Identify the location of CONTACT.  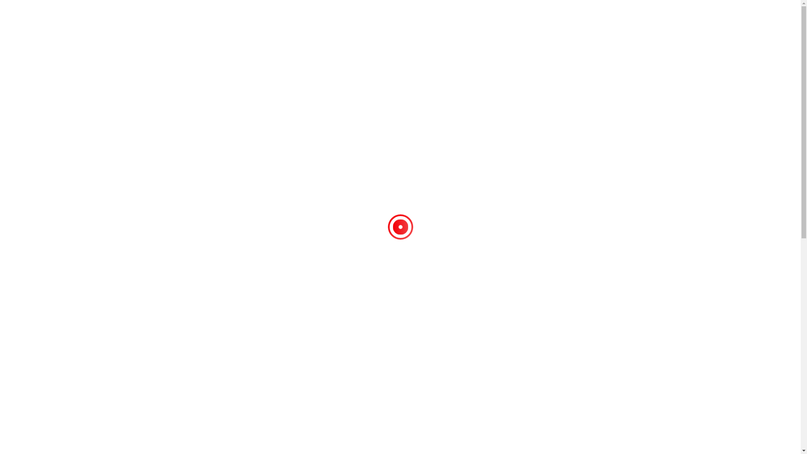
(533, 20).